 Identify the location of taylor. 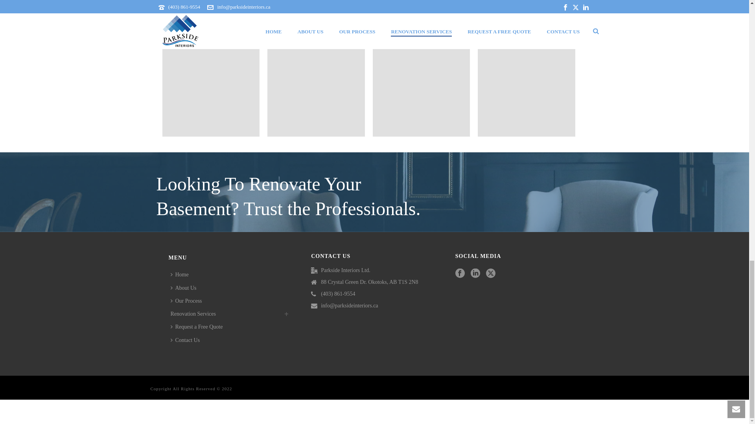
(211, 8).